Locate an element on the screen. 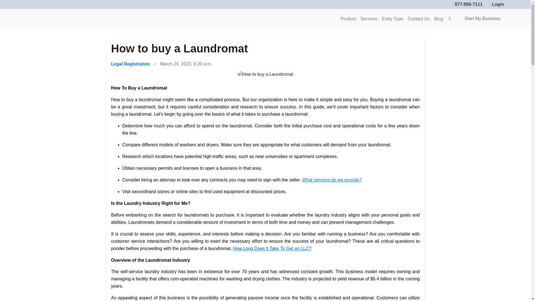 The width and height of the screenshot is (535, 301). Blog is located at coordinates (438, 19).